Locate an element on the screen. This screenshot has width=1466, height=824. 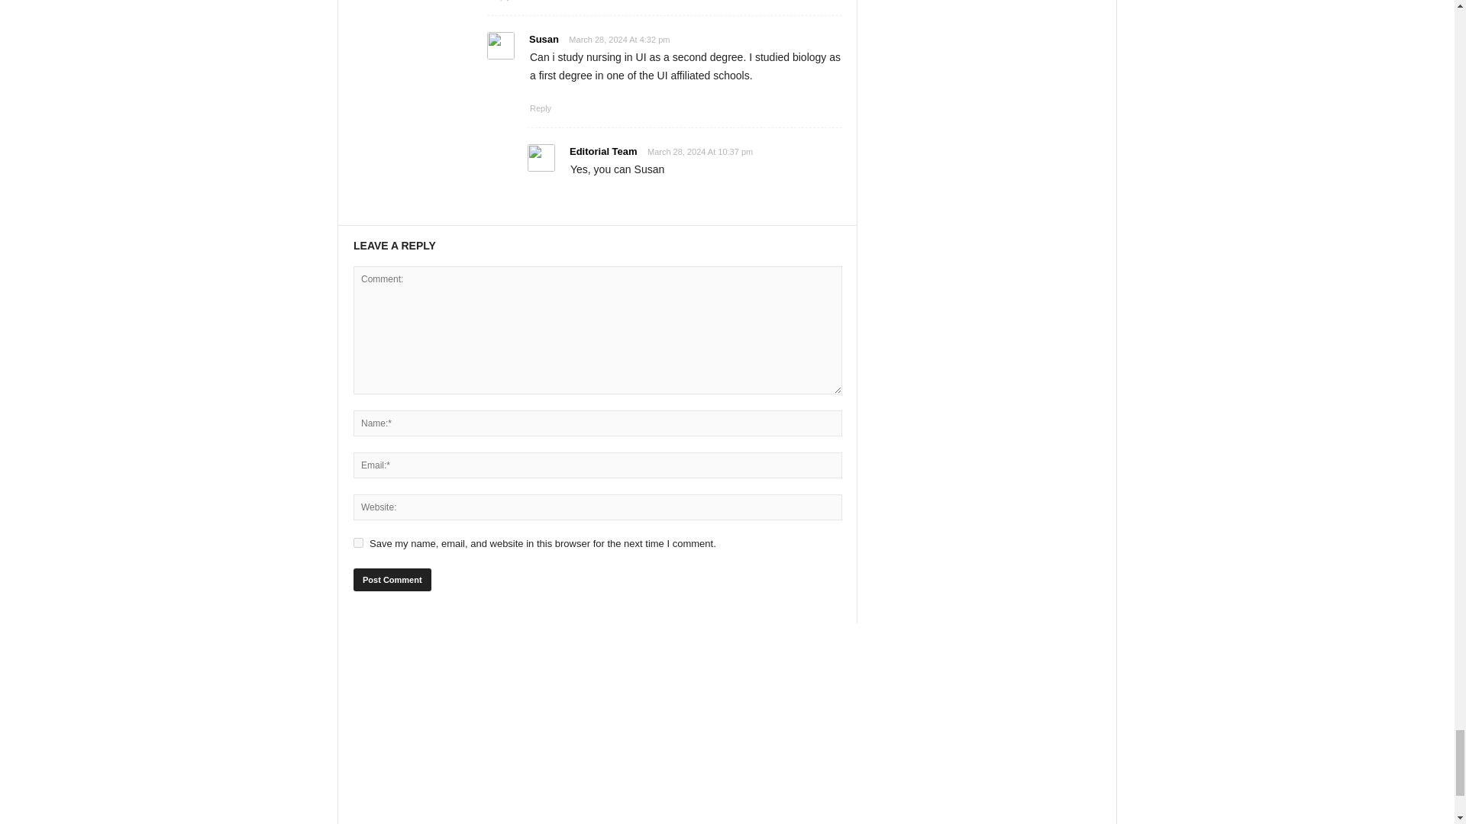
yes is located at coordinates (358, 543).